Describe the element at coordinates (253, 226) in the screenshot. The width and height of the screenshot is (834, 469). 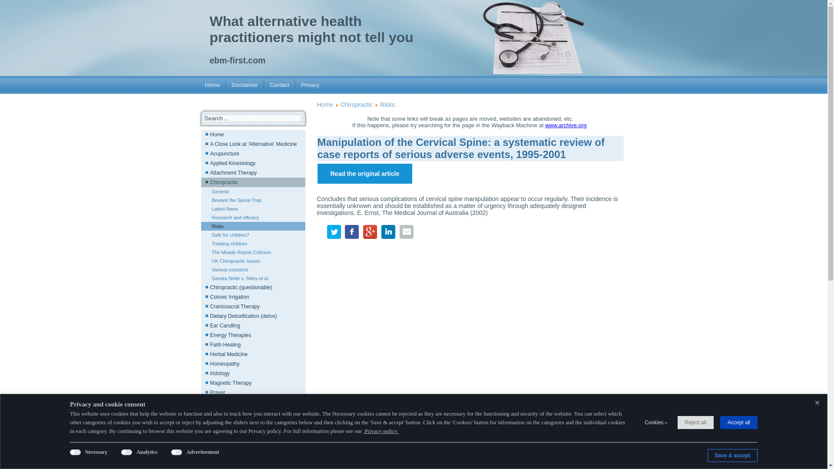
I see `Risks` at that location.